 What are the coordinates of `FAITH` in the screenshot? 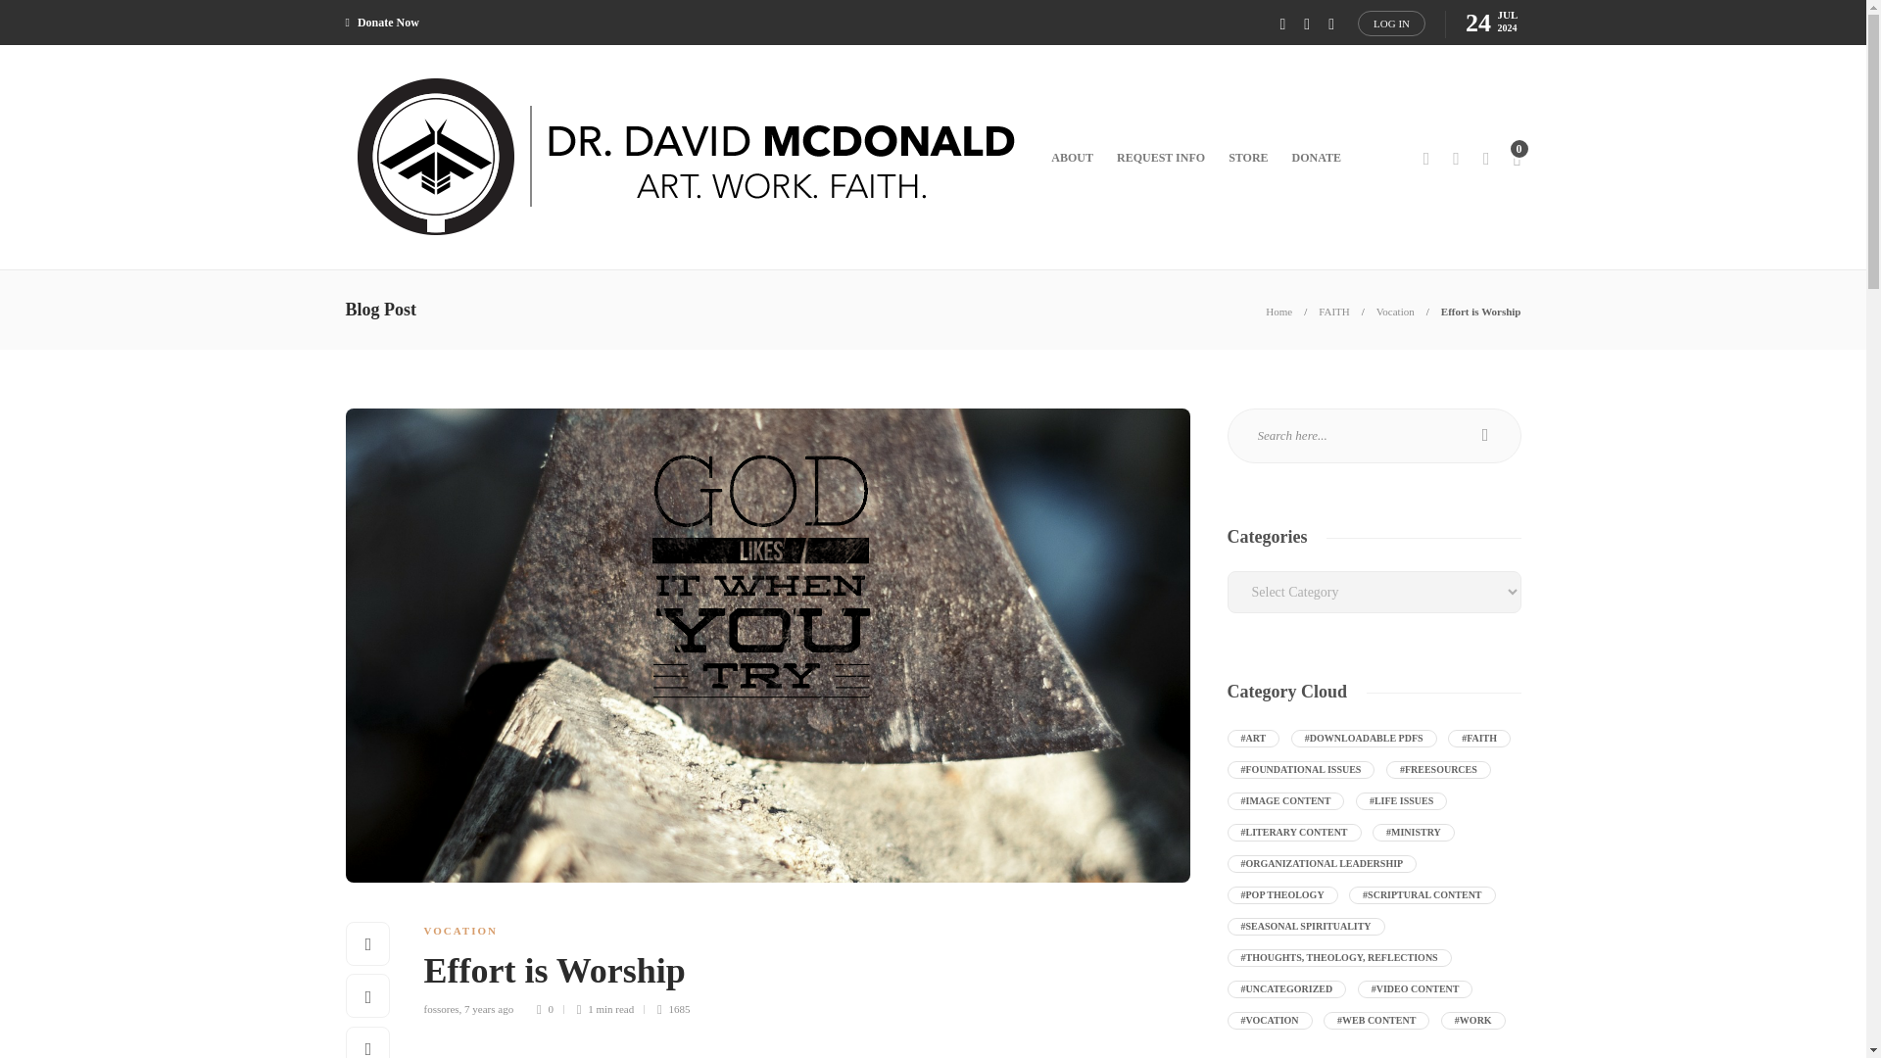 It's located at (1334, 312).